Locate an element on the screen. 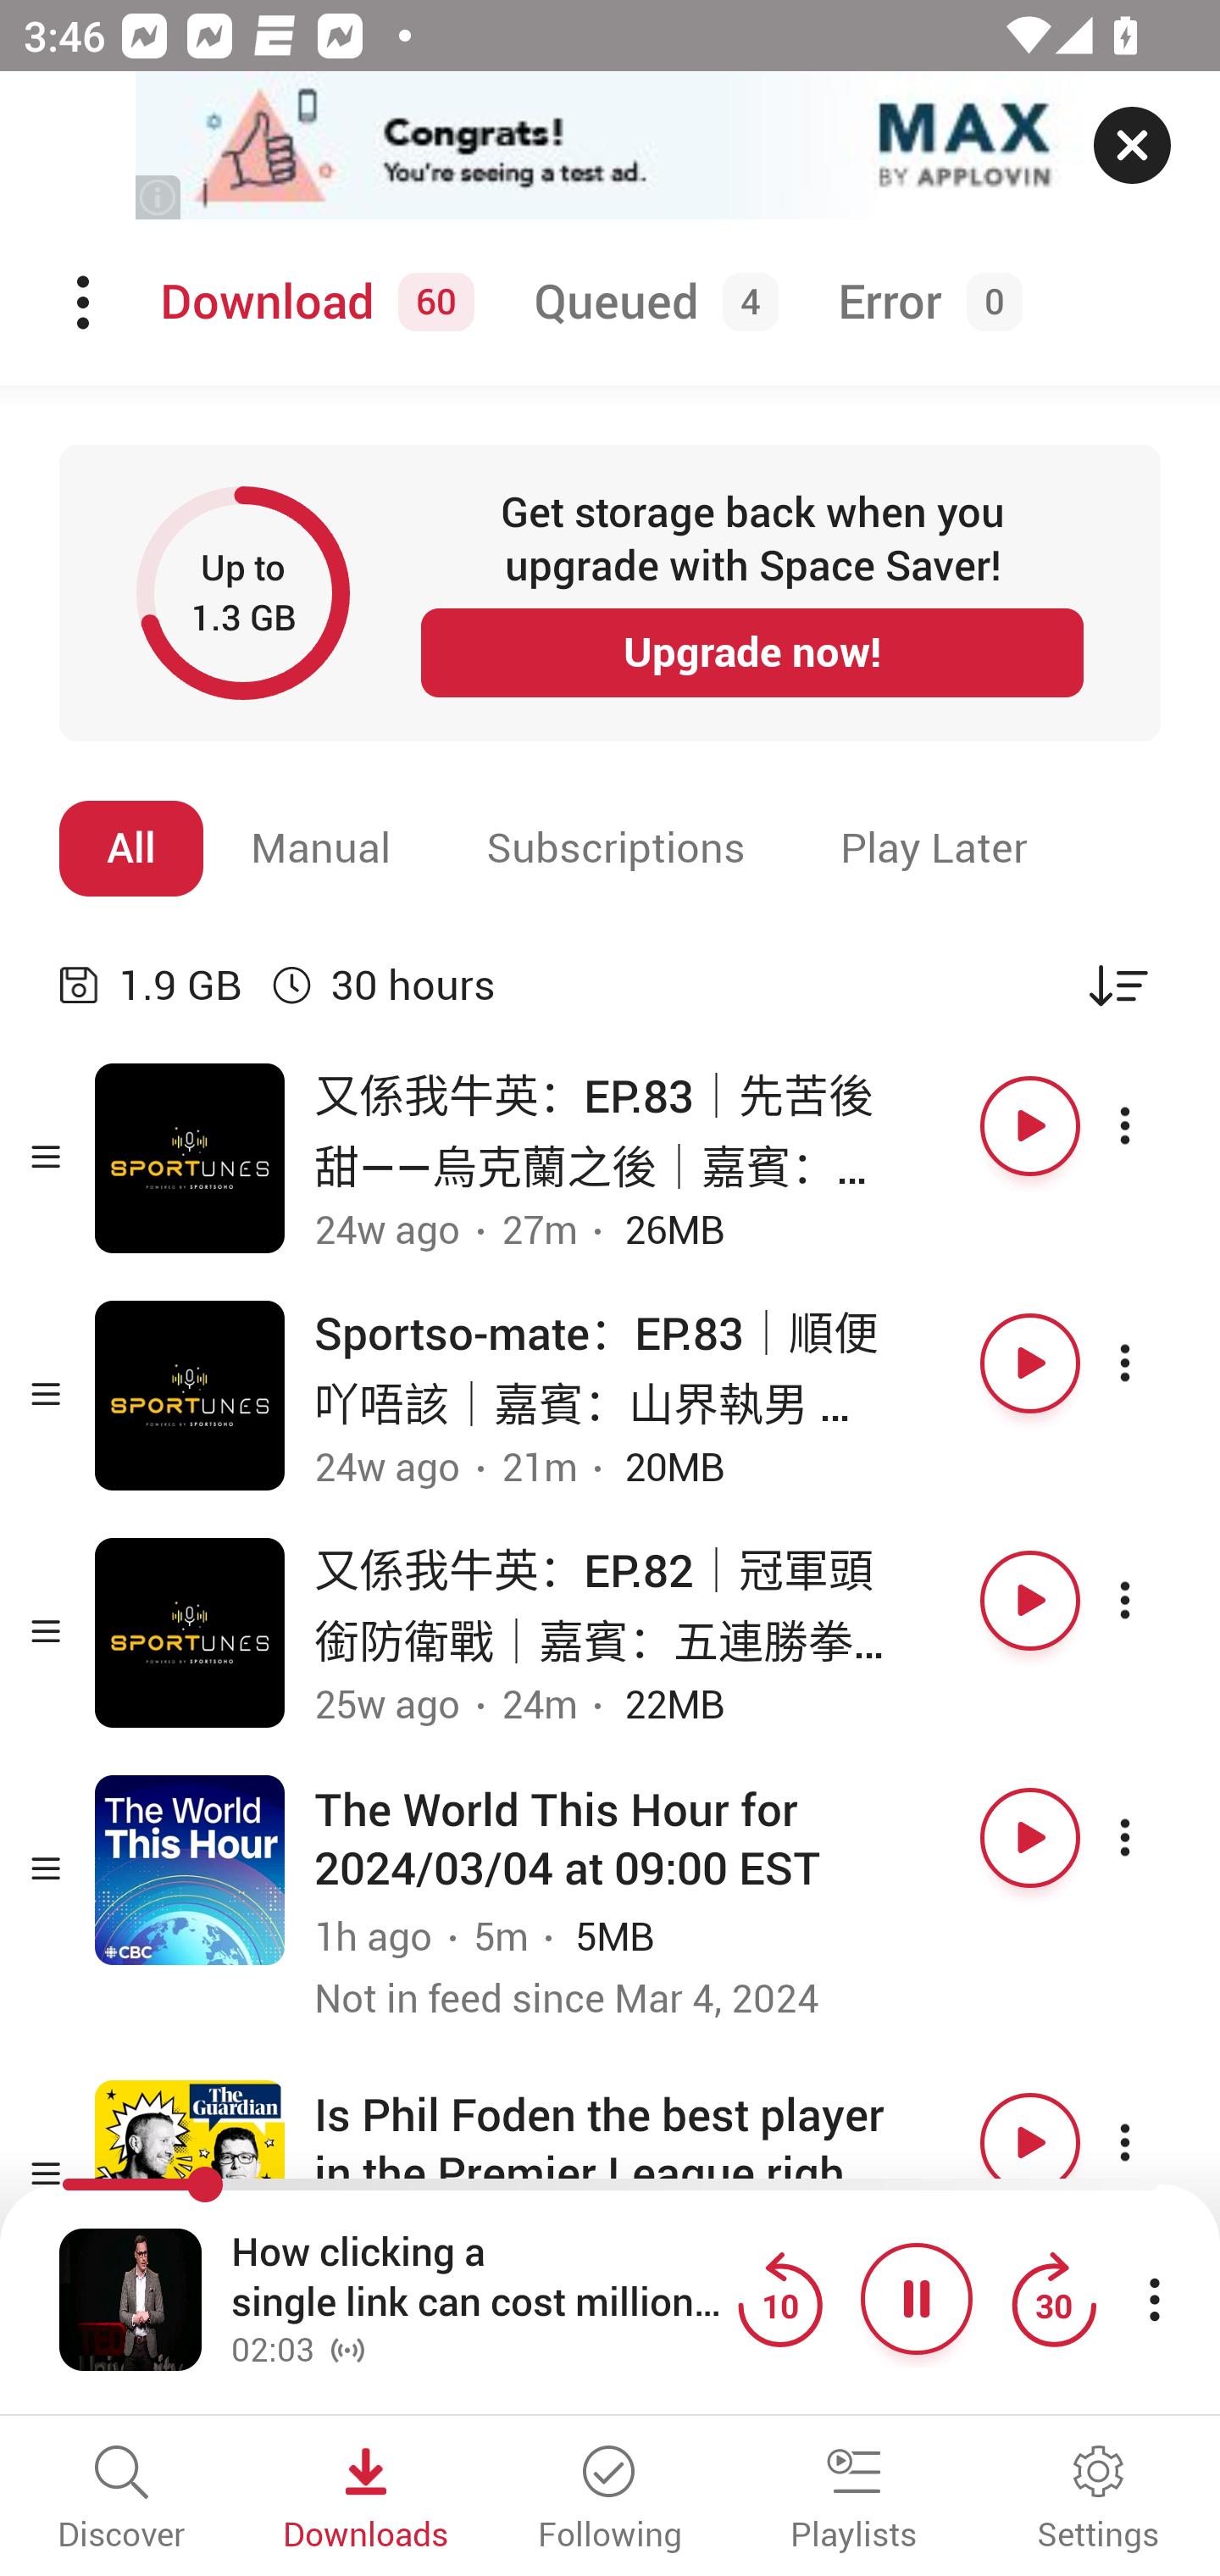 The image size is (1220, 2576). Open series Sportunes HK is located at coordinates (190, 1159).